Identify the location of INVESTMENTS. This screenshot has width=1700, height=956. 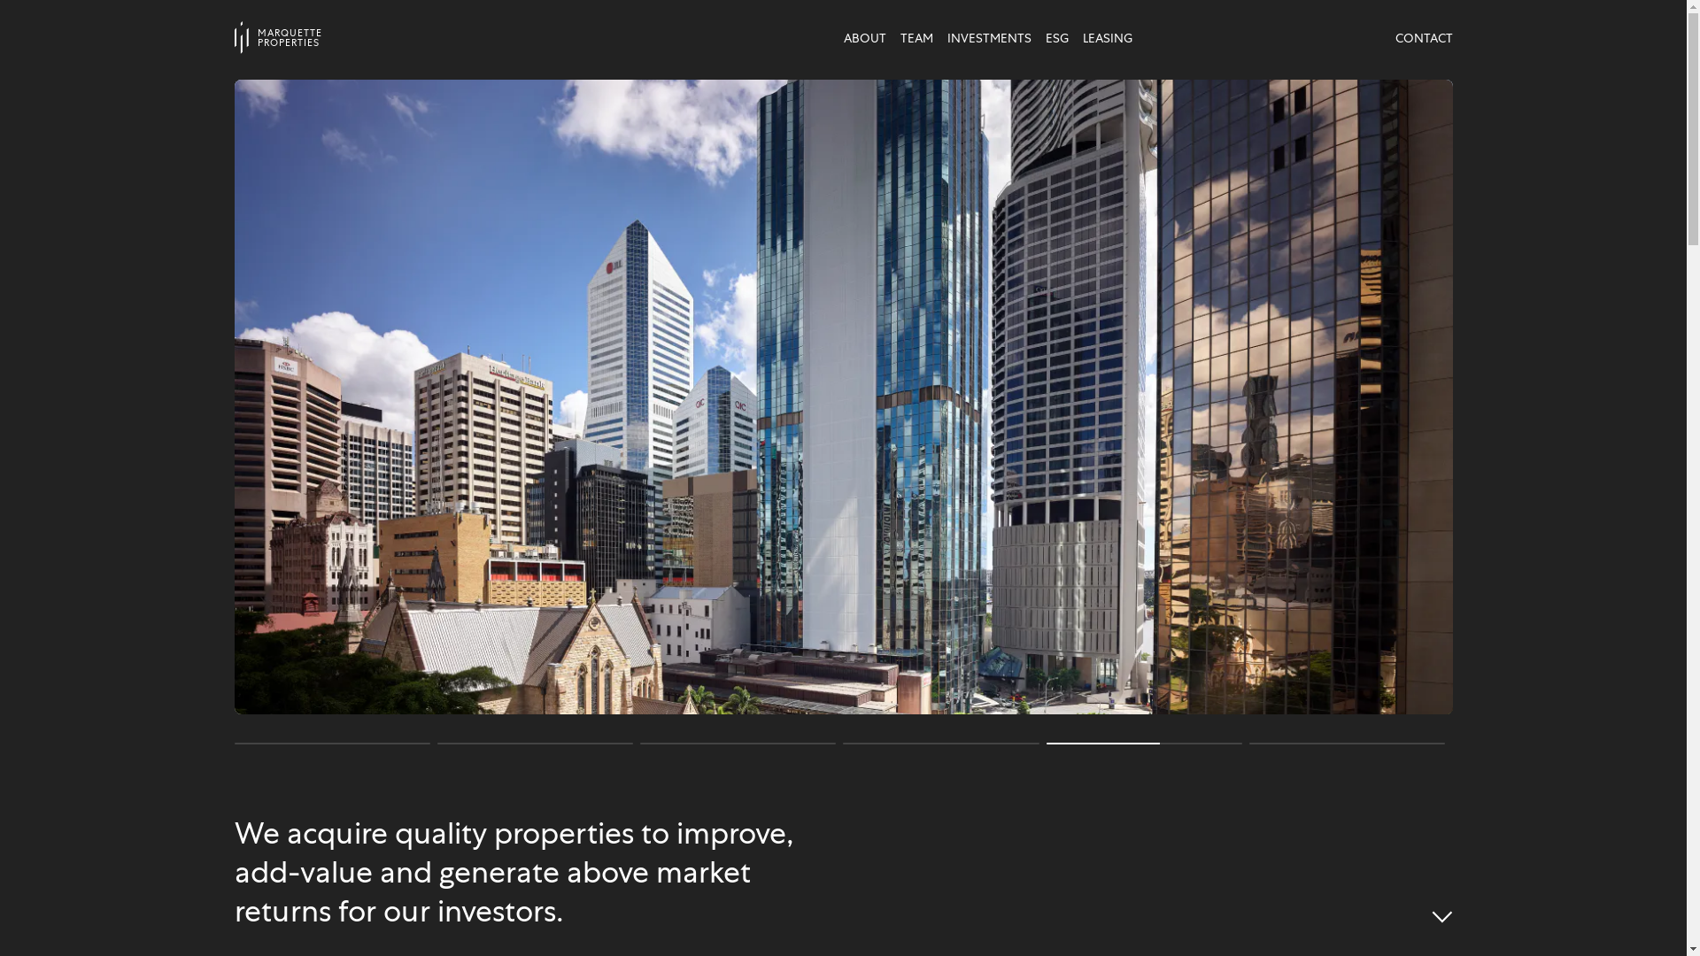
(990, 38).